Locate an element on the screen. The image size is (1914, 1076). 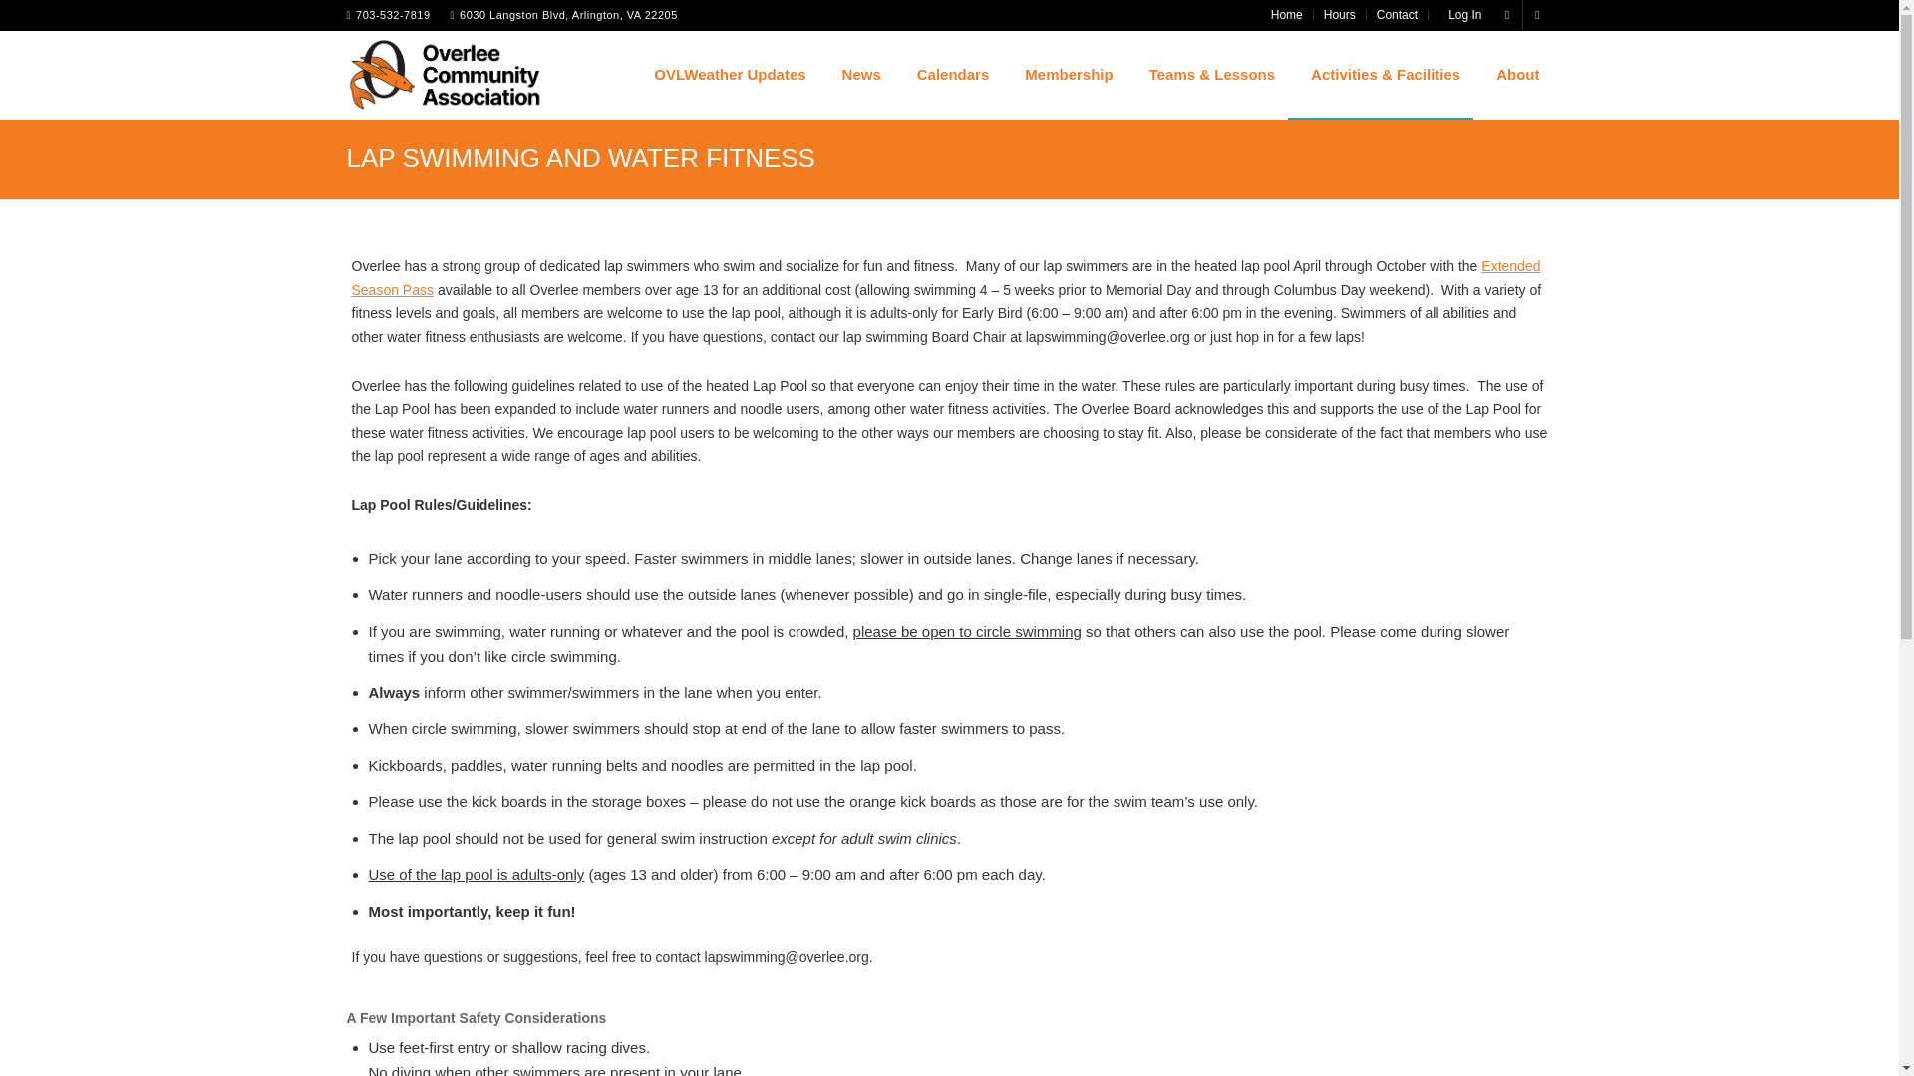
Home is located at coordinates (1286, 15).